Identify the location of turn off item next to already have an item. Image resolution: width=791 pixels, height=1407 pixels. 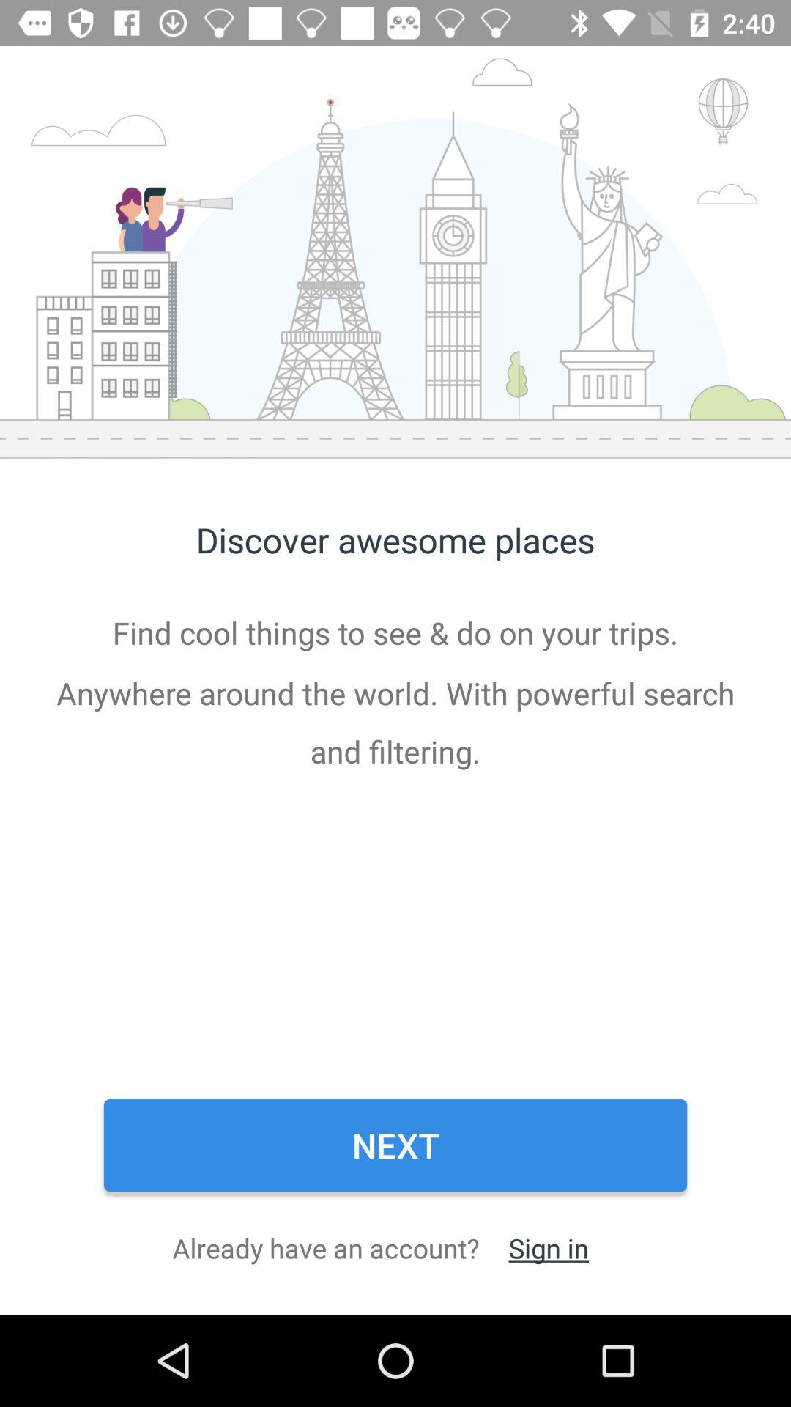
(548, 1247).